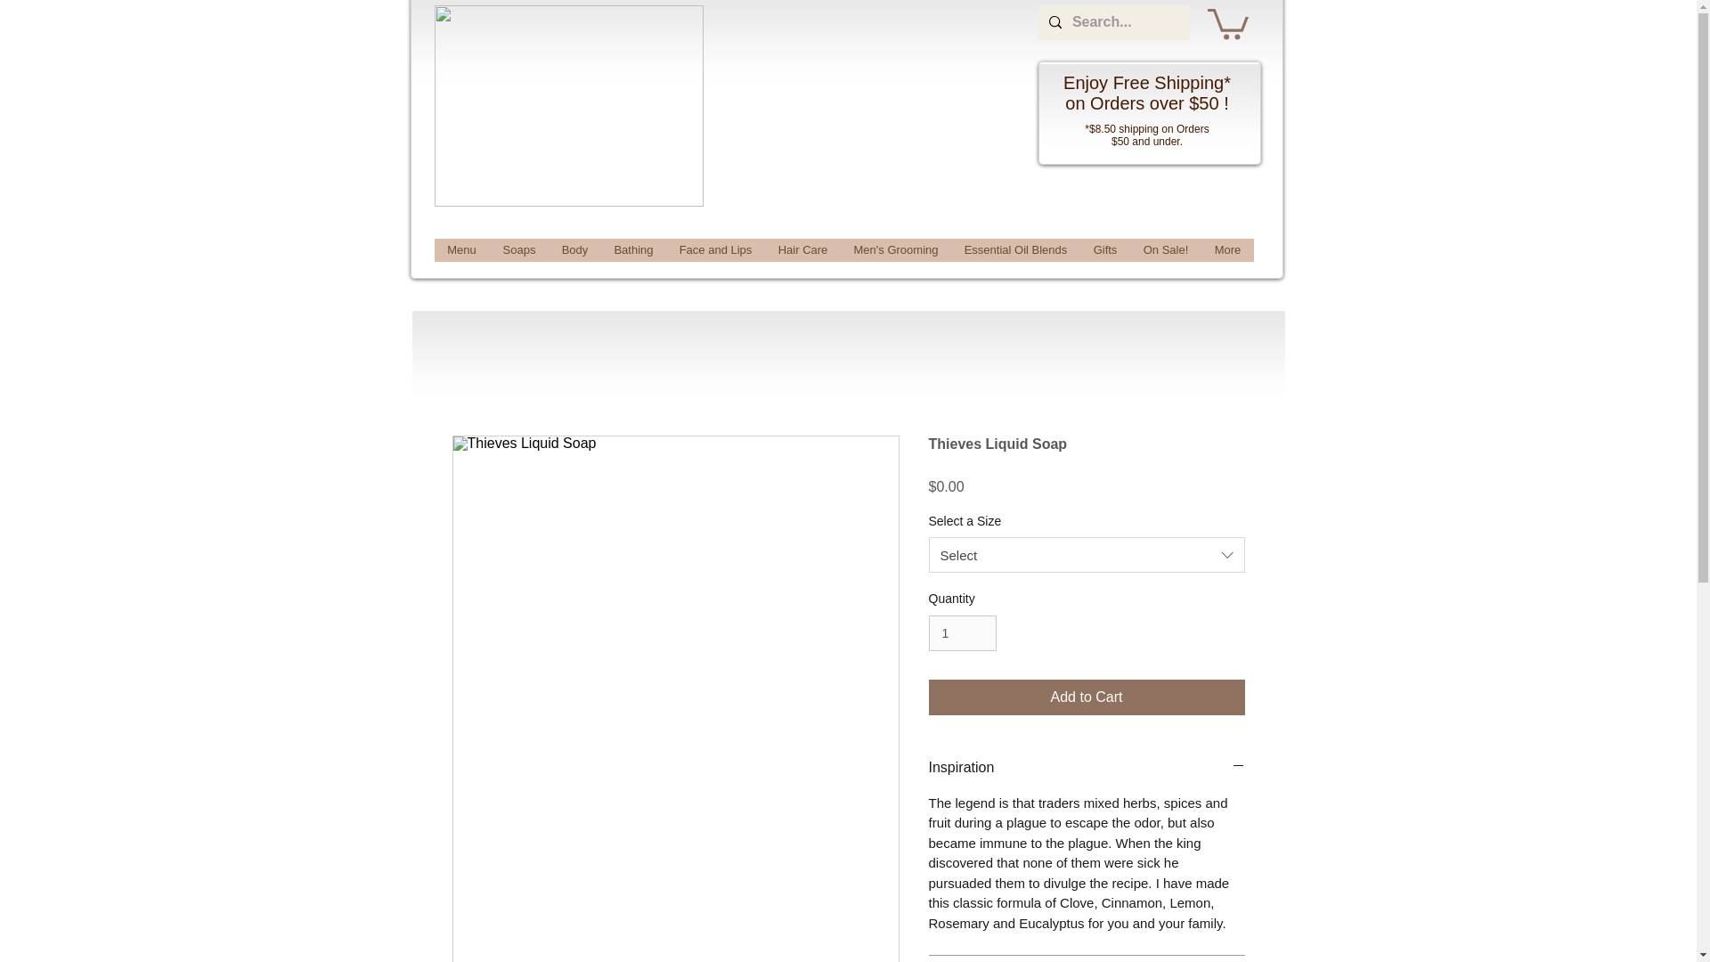 This screenshot has height=962, width=1710. Describe the element at coordinates (962, 634) in the screenshot. I see `1` at that location.